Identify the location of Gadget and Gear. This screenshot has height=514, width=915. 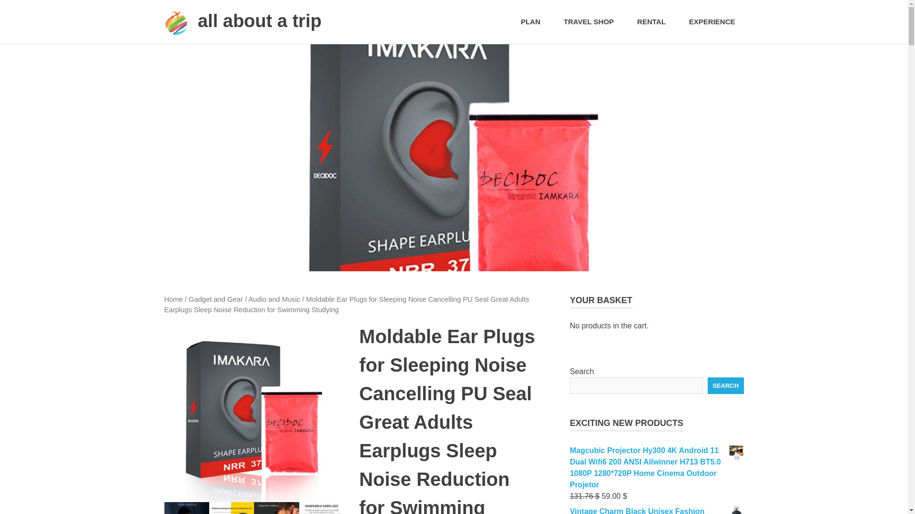
(215, 299).